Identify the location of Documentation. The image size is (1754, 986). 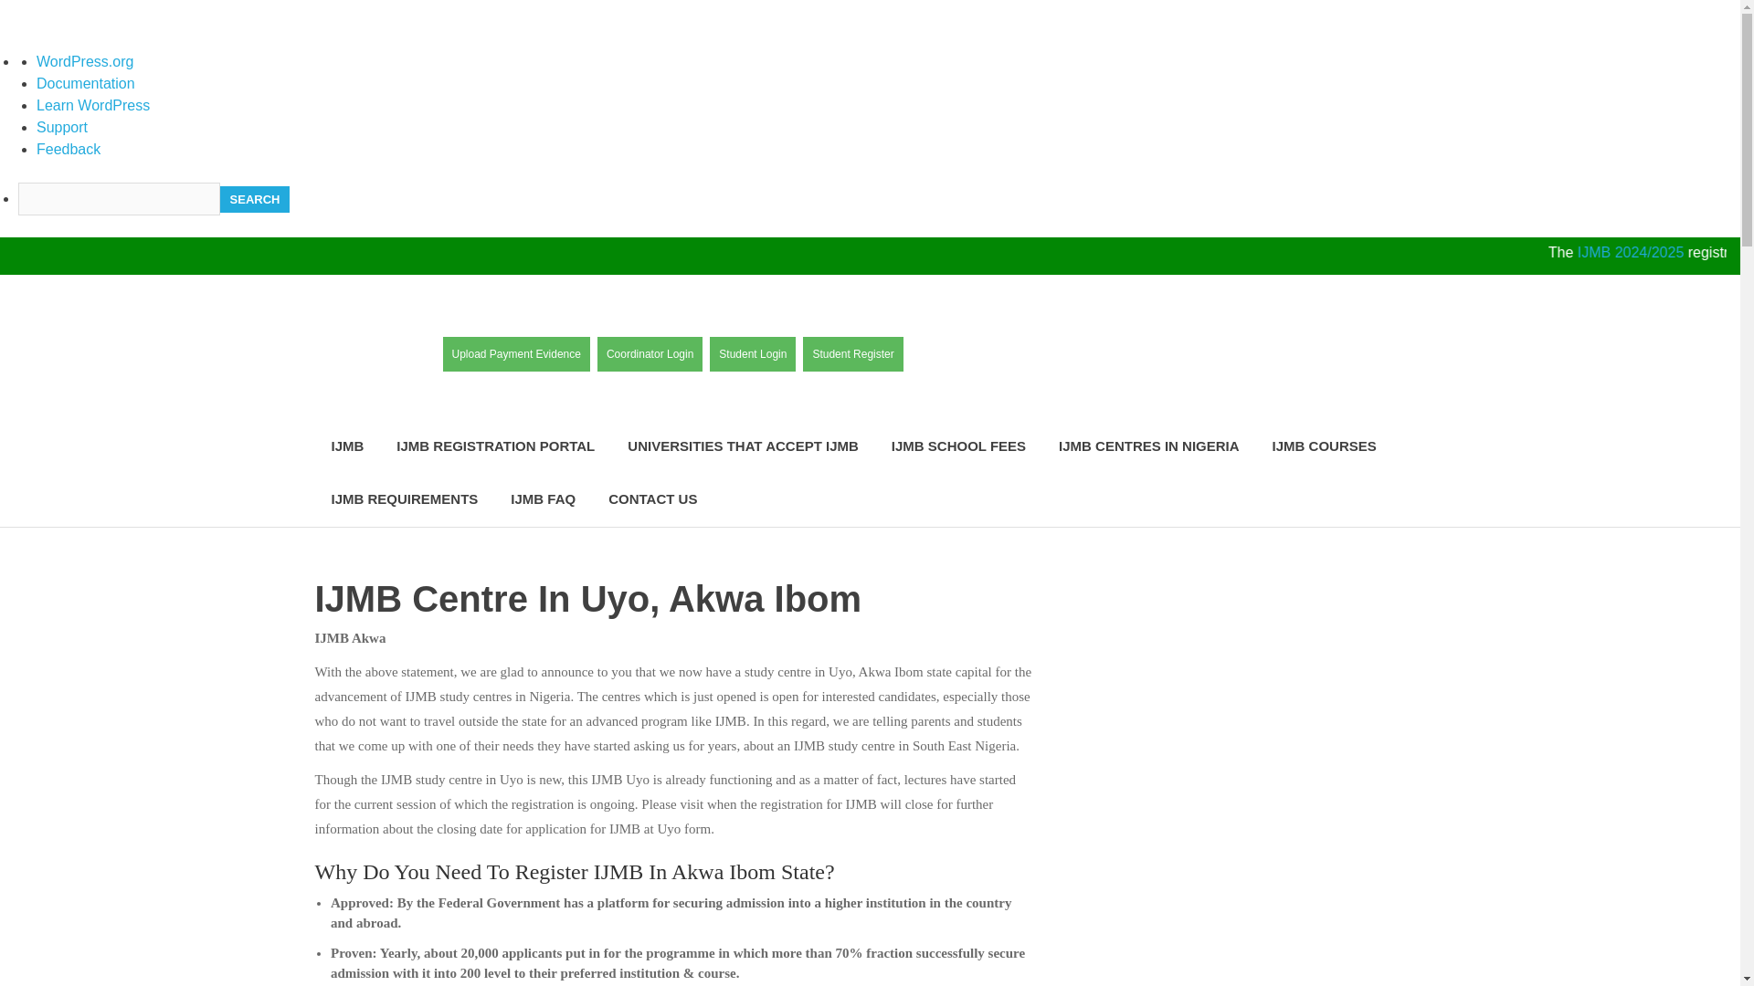
(86, 84).